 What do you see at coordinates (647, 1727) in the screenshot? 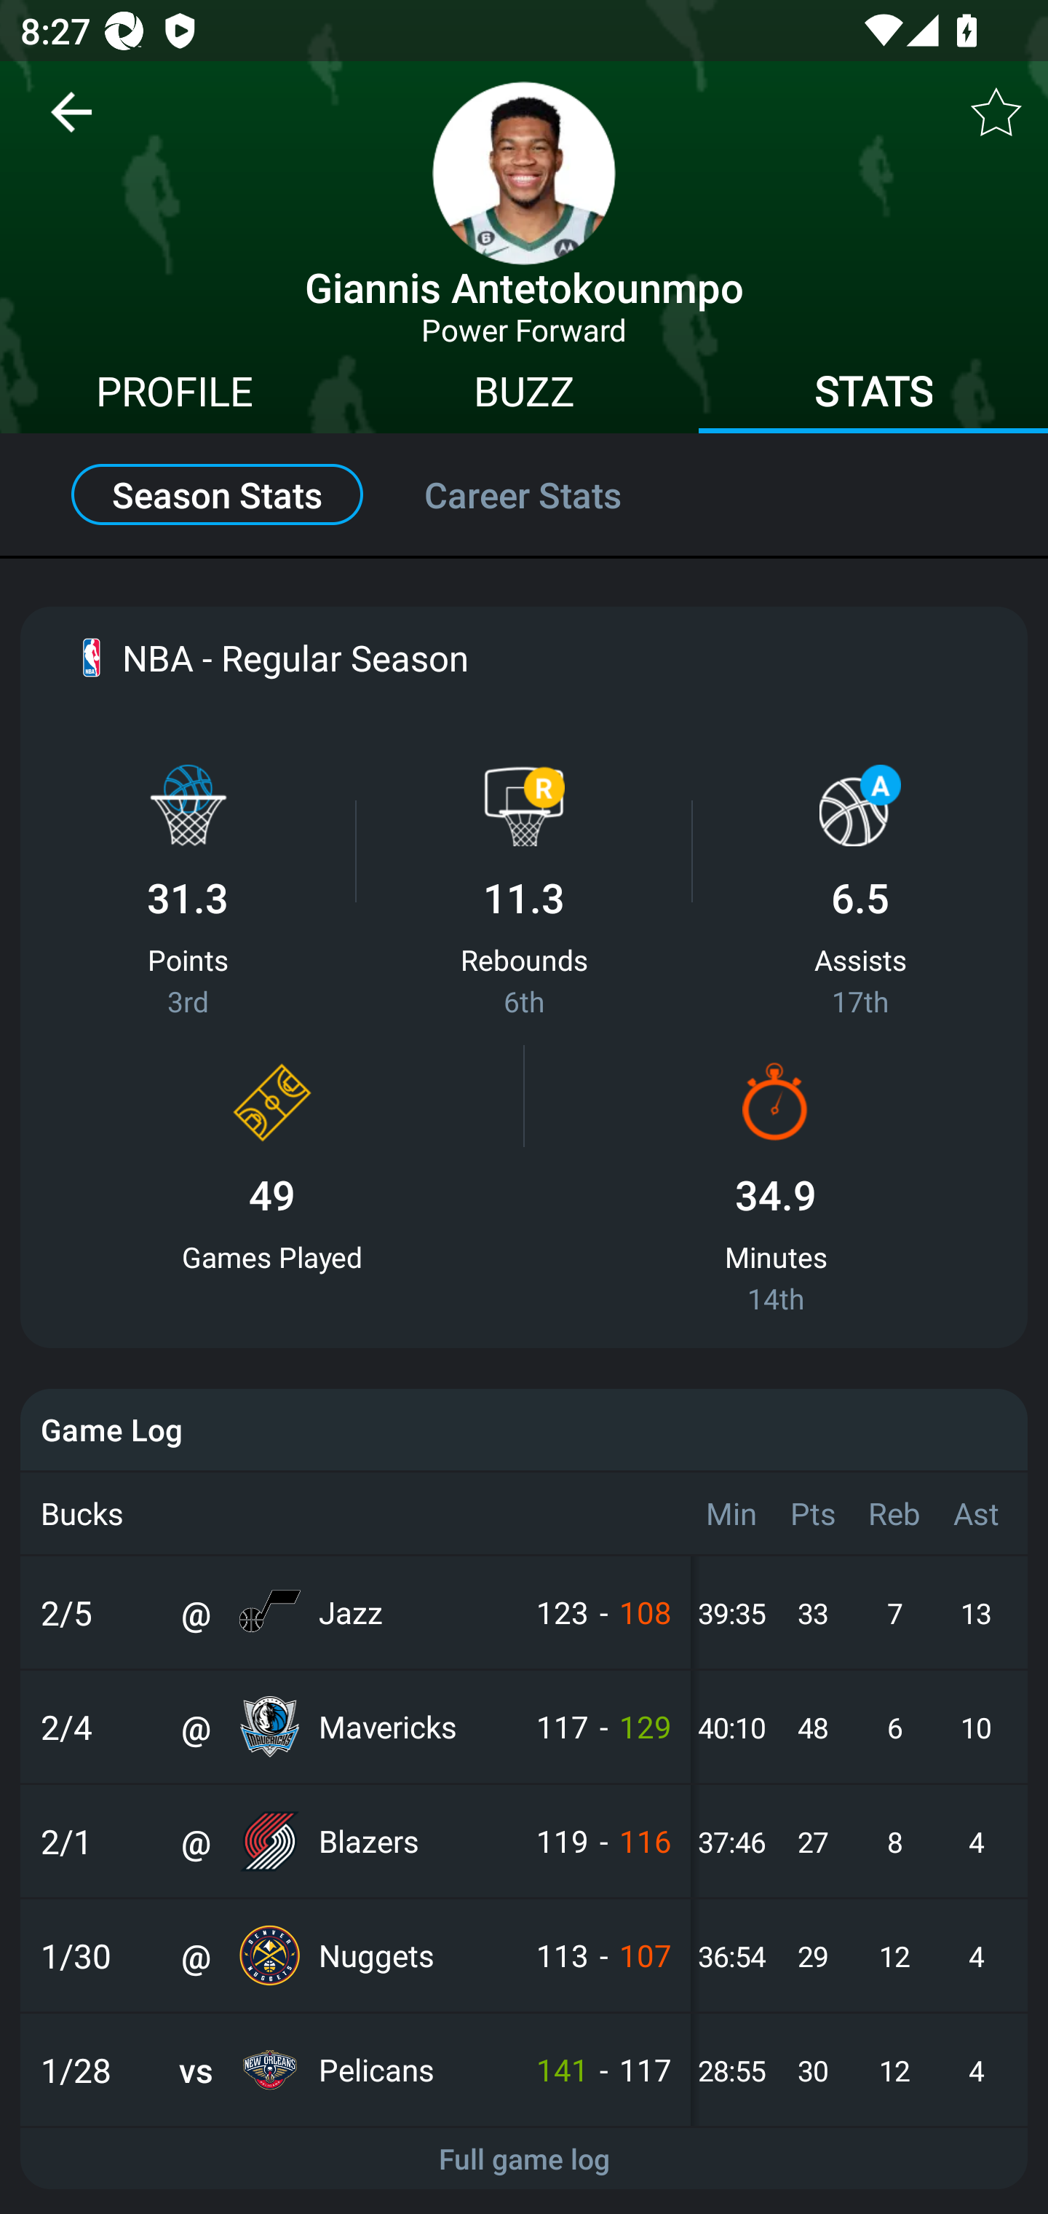
I see `129` at bounding box center [647, 1727].